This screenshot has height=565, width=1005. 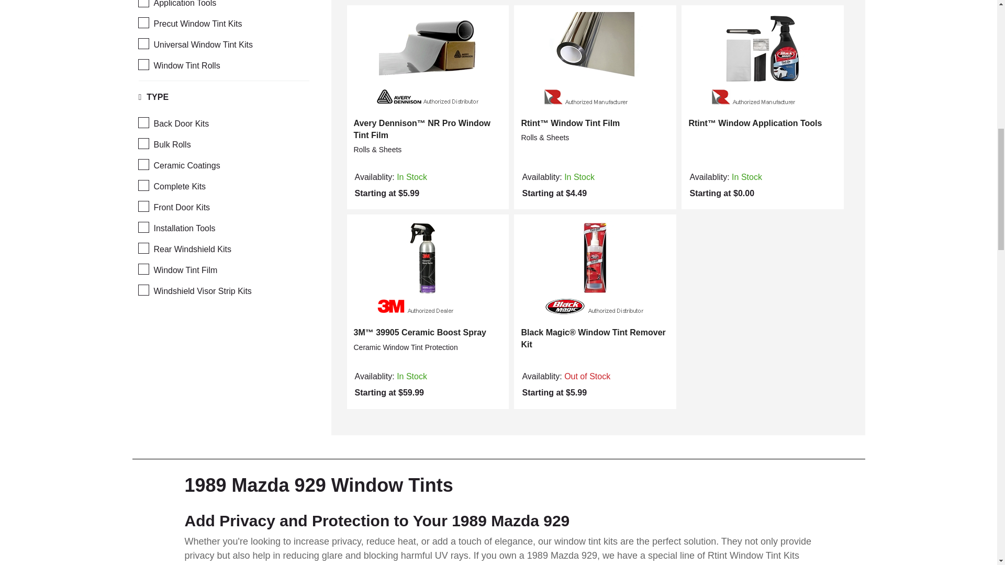 I want to click on on, so click(x=143, y=269).